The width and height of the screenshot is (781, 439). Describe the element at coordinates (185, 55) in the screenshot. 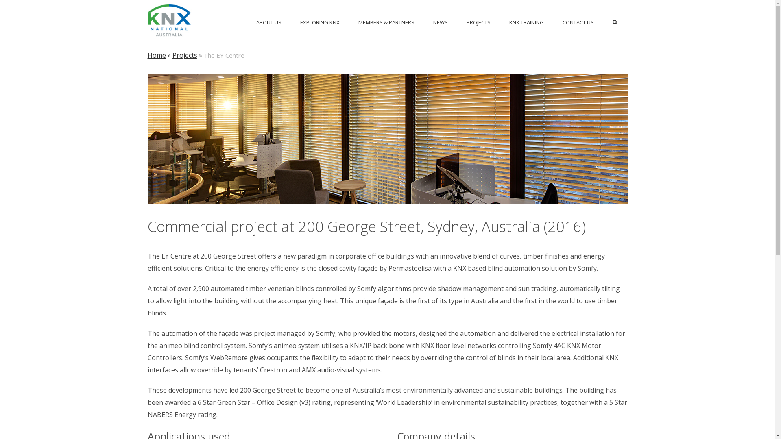

I see `Projects` at that location.